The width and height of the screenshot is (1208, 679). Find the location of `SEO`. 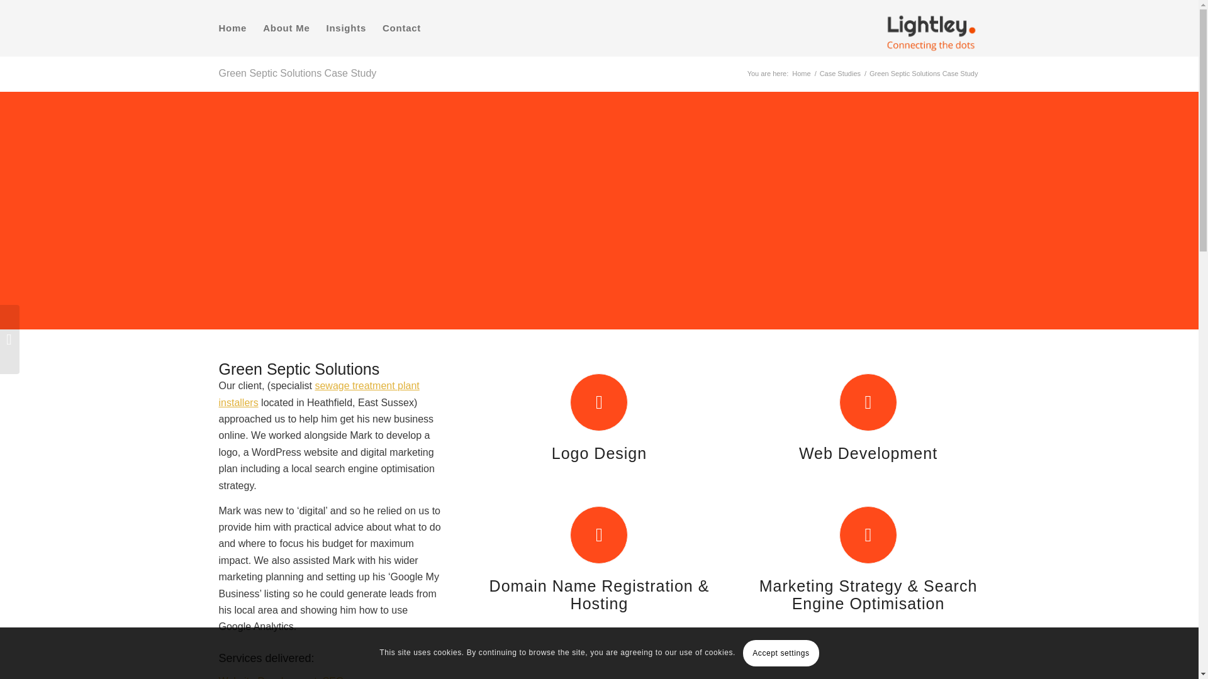

SEO is located at coordinates (333, 677).